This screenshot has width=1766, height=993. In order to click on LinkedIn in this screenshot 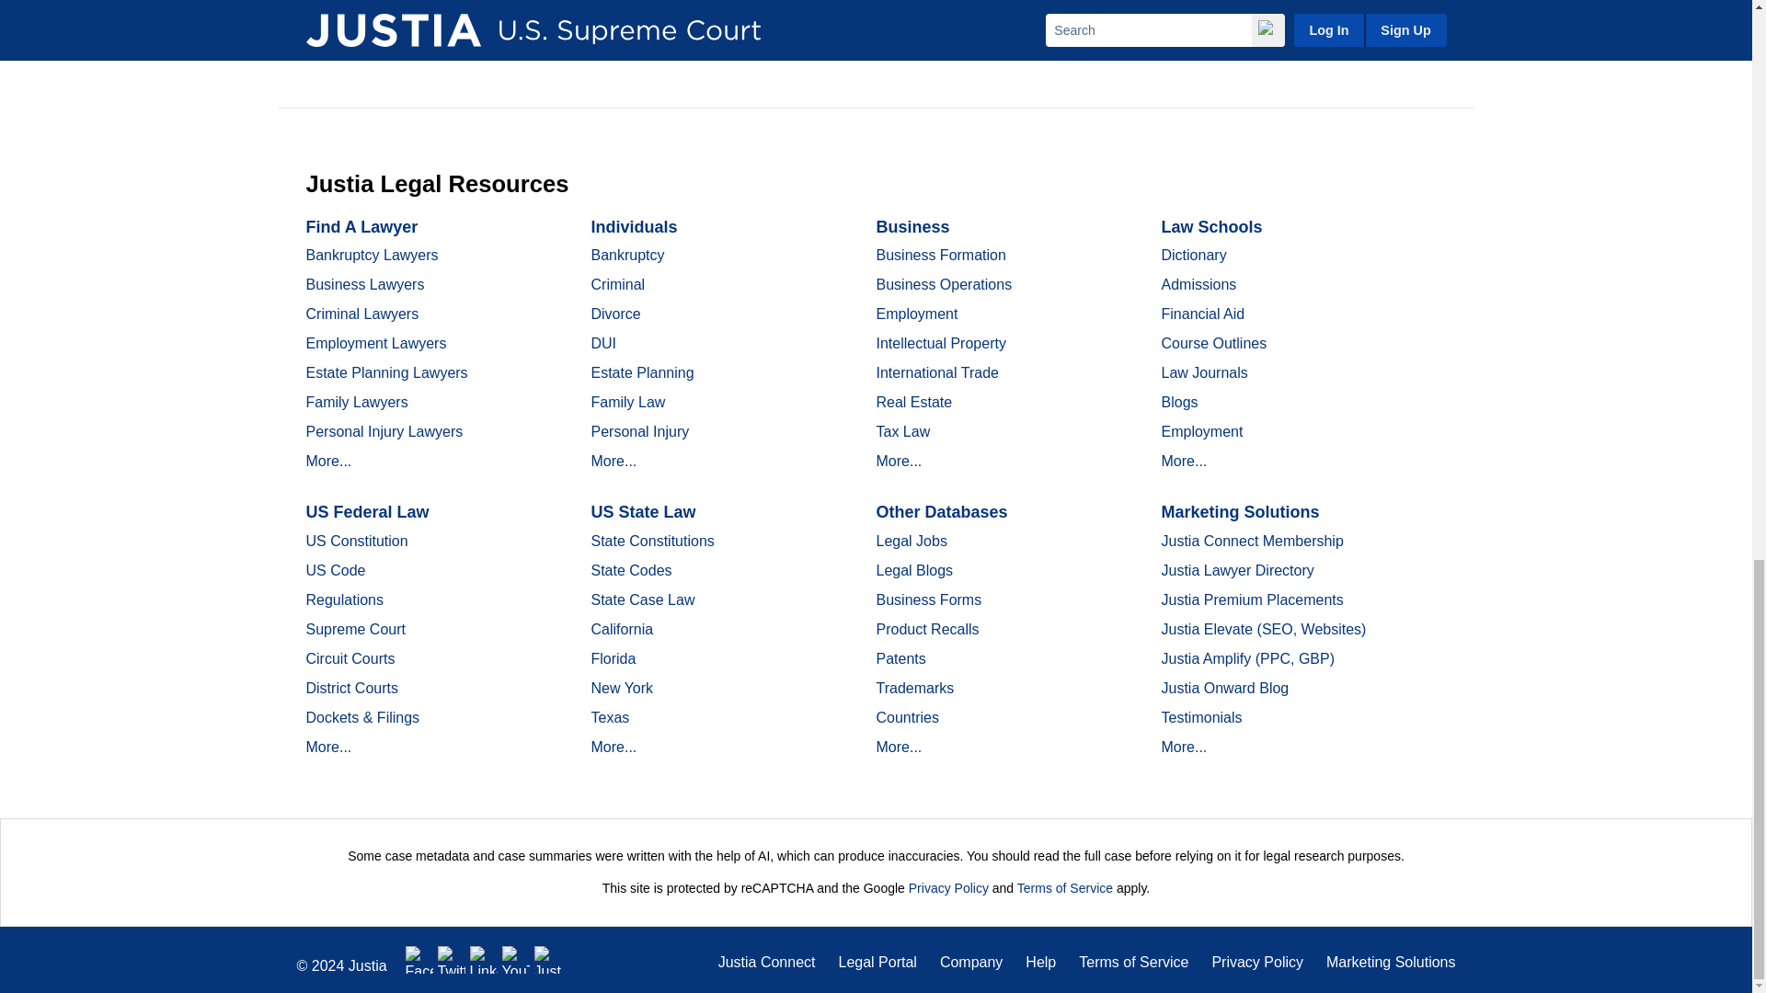, I will do `click(484, 960)`.